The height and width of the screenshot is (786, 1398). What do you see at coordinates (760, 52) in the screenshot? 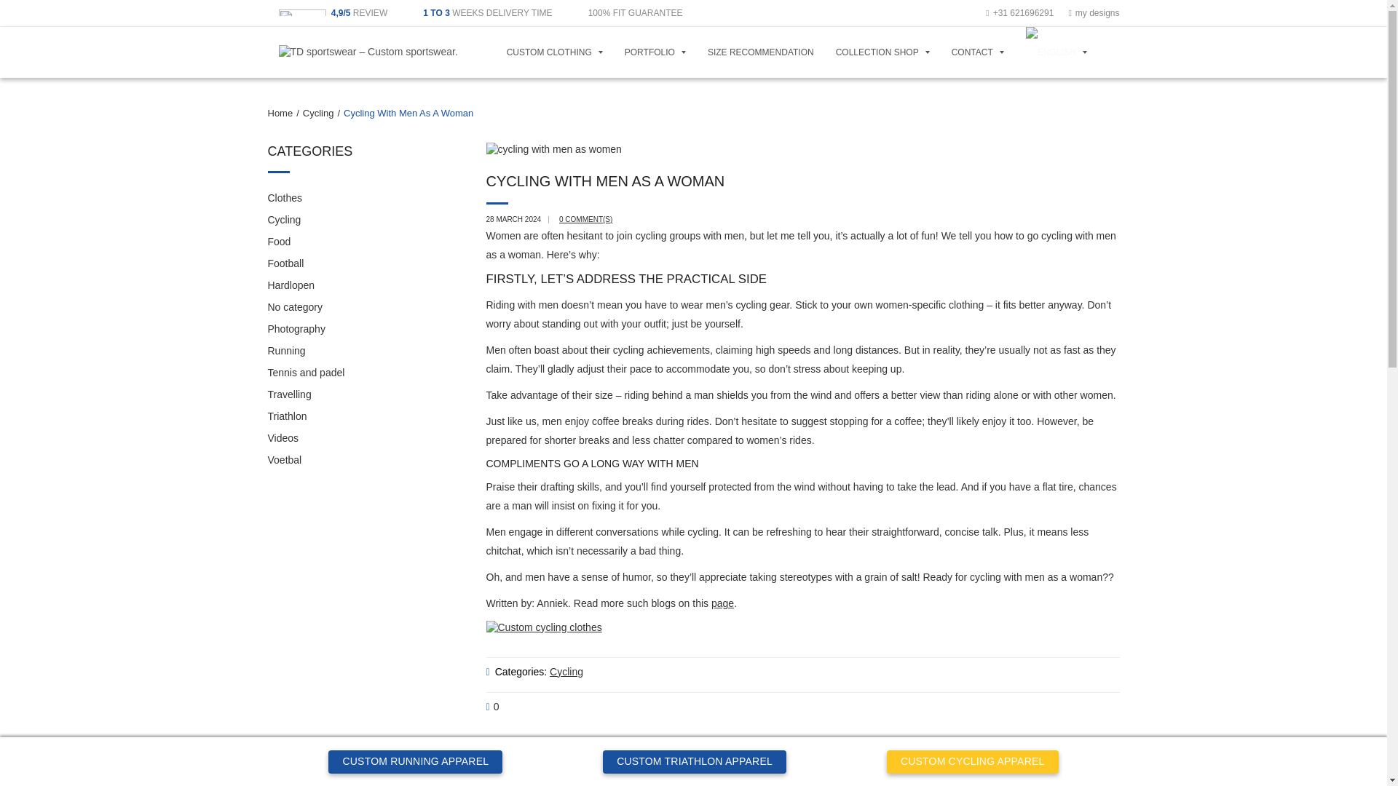
I see `SIZE RECOMMENDATION` at bounding box center [760, 52].